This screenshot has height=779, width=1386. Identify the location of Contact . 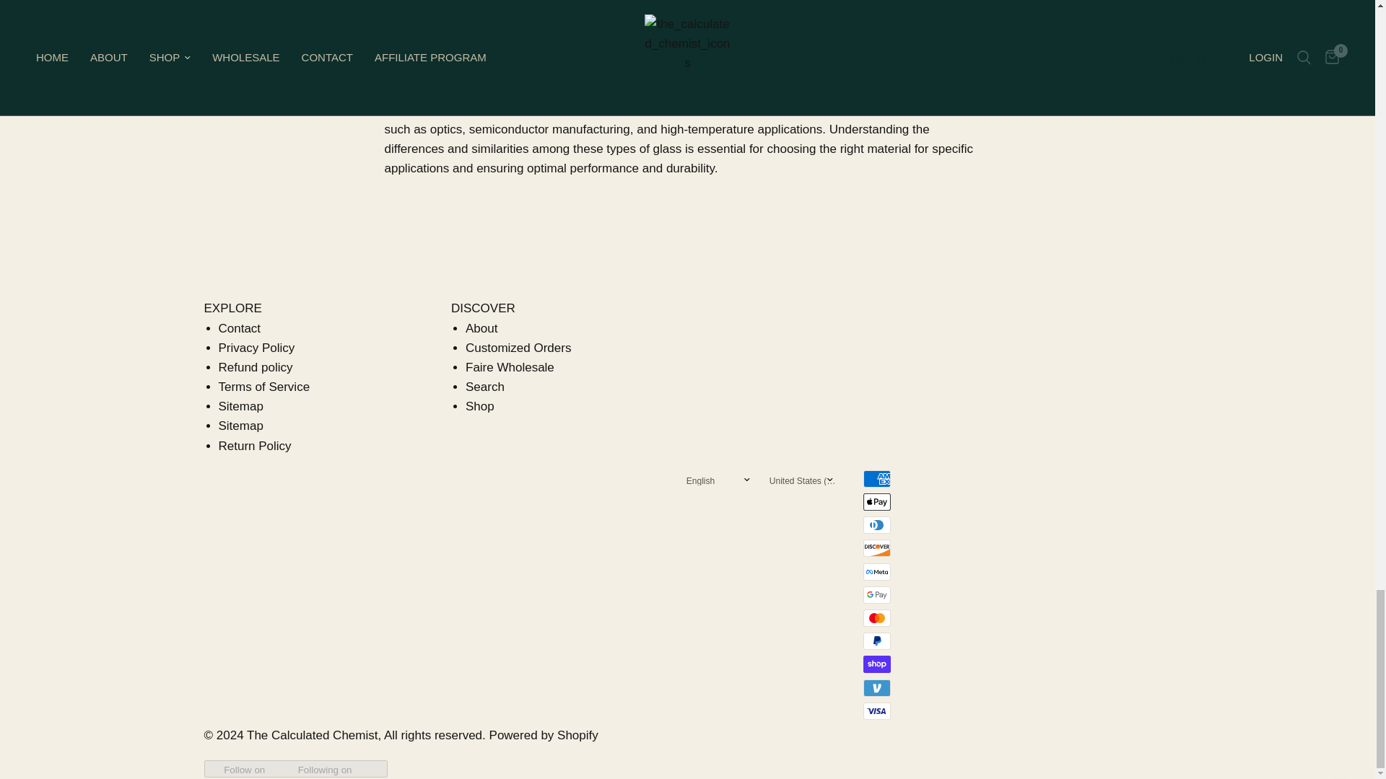
(238, 329).